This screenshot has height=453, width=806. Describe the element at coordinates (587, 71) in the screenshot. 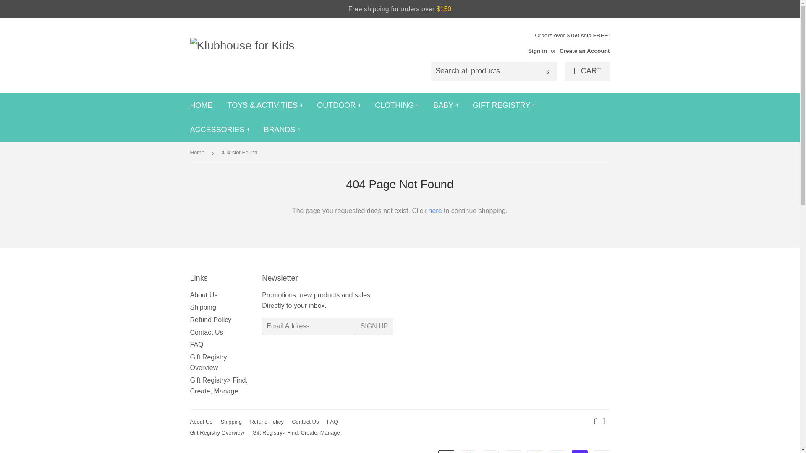

I see `CART` at that location.